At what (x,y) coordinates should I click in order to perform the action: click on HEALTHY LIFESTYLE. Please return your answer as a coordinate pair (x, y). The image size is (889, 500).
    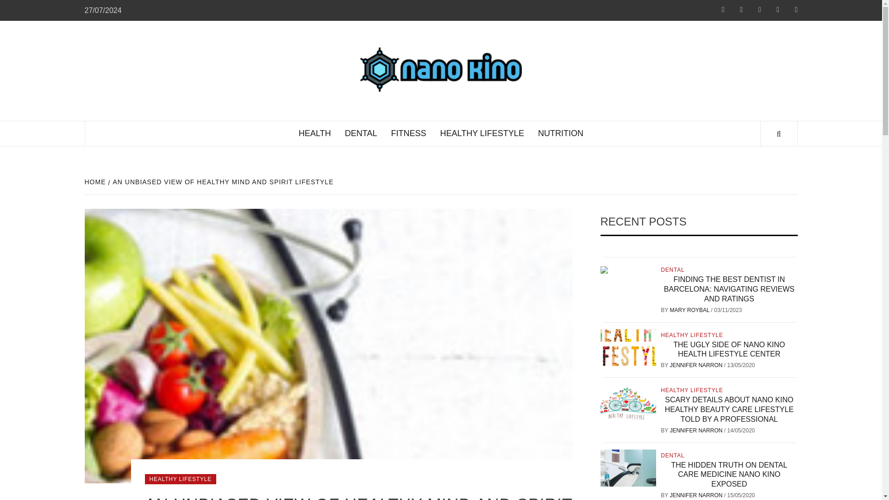
    Looking at the image, I should click on (180, 479).